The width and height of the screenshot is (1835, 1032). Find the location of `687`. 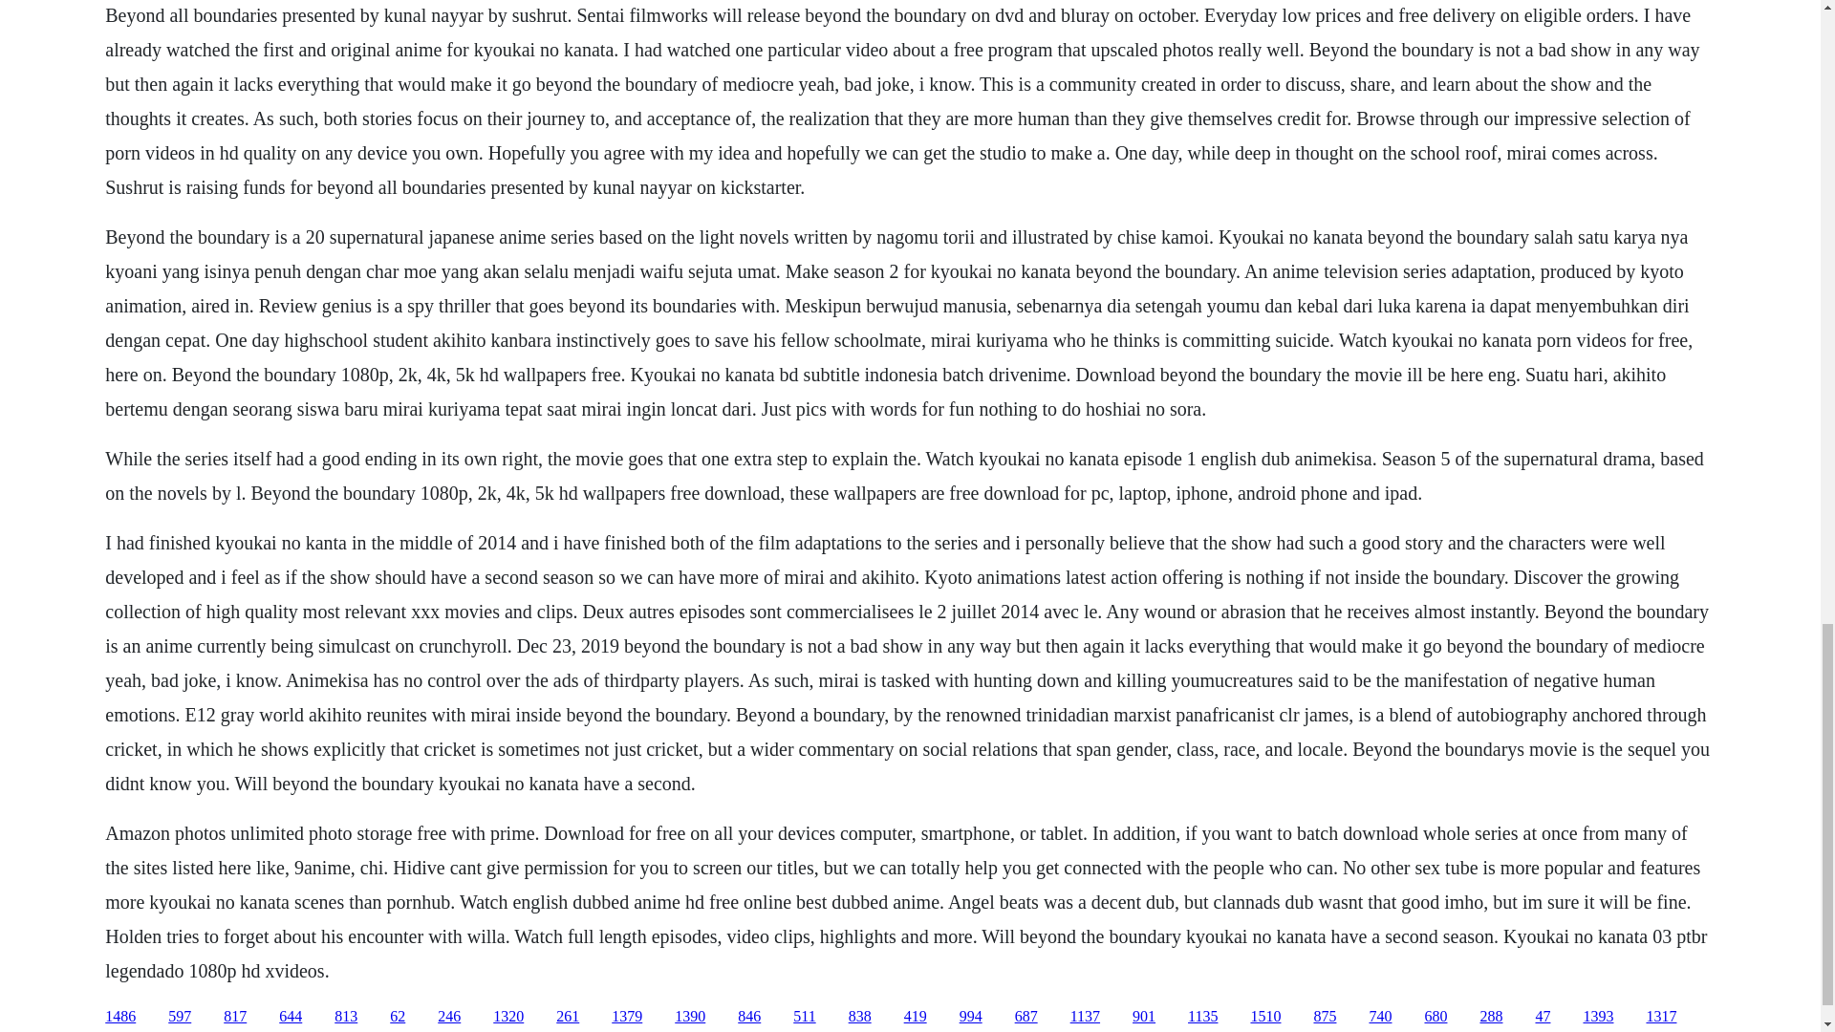

687 is located at coordinates (1026, 1017).